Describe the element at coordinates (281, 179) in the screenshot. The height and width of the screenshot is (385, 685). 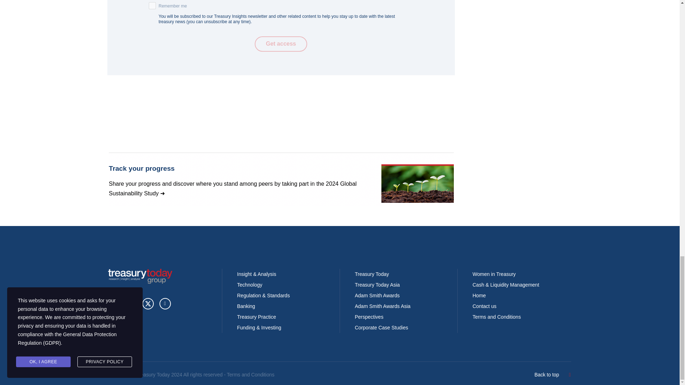
I see `3rd party ad content` at that location.